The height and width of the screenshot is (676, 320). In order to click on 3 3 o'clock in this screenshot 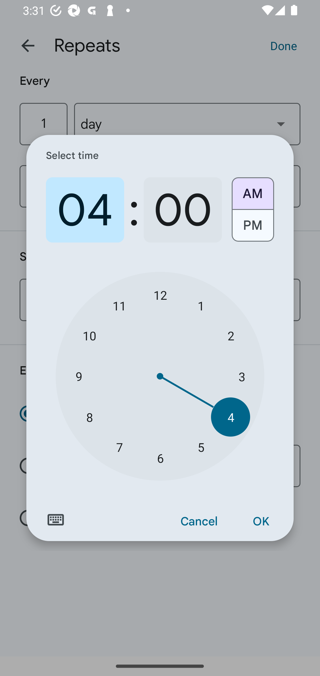, I will do `click(242, 377)`.